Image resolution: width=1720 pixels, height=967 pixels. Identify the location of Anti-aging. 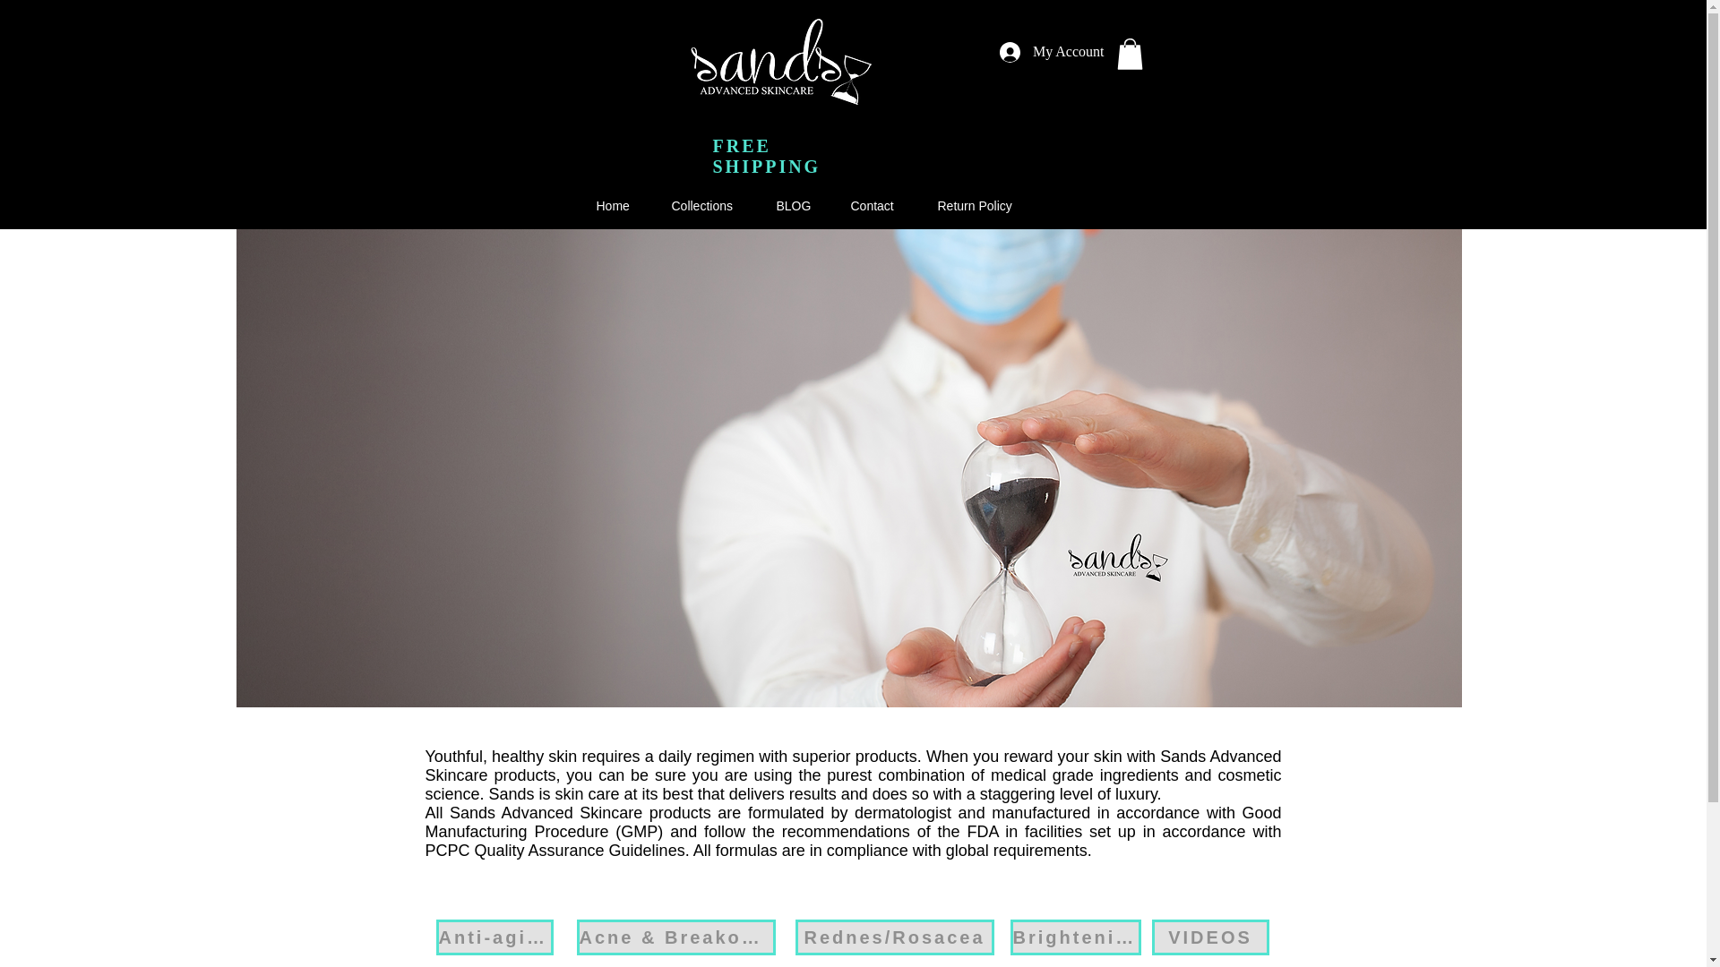
(493, 937).